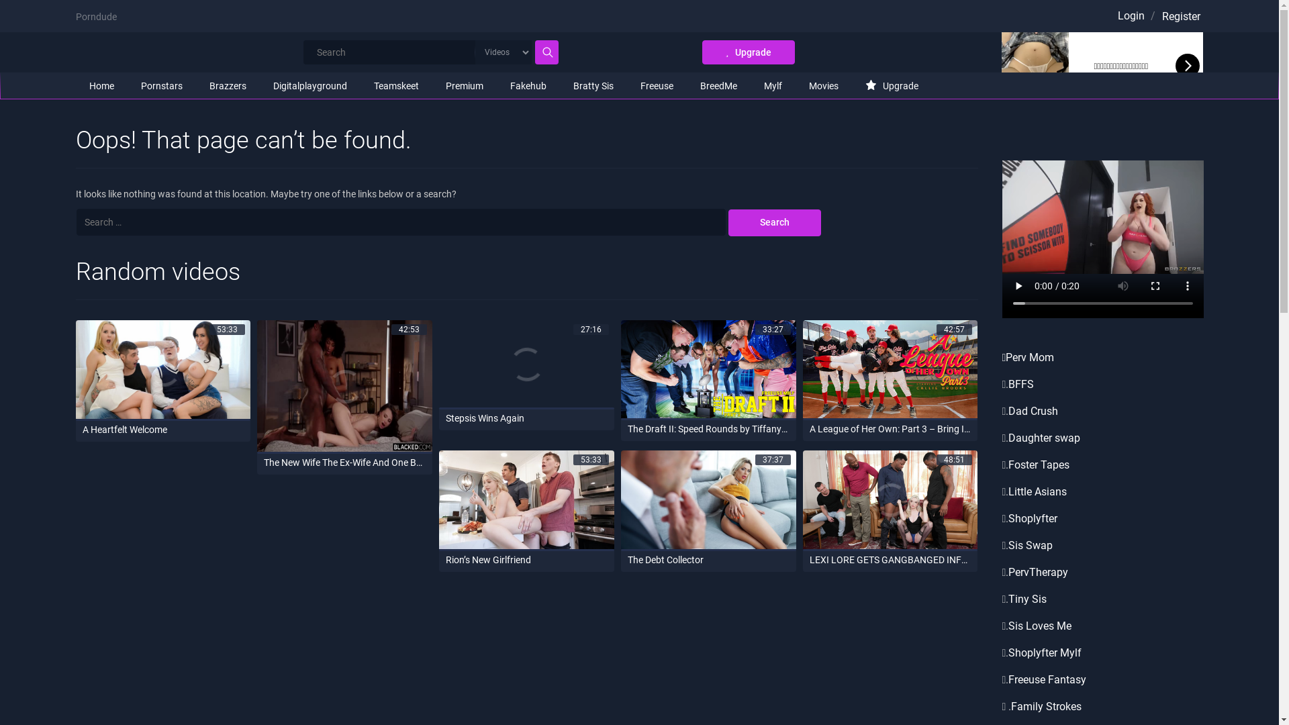  What do you see at coordinates (892, 86) in the screenshot?
I see `Upgrade` at bounding box center [892, 86].